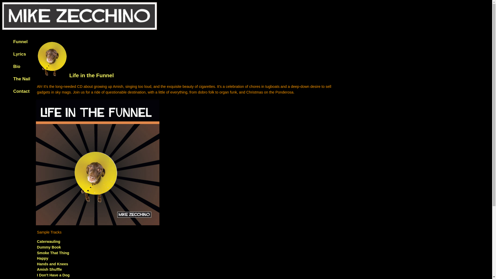  Describe the element at coordinates (53, 253) in the screenshot. I see `Smoke That Thing` at that location.